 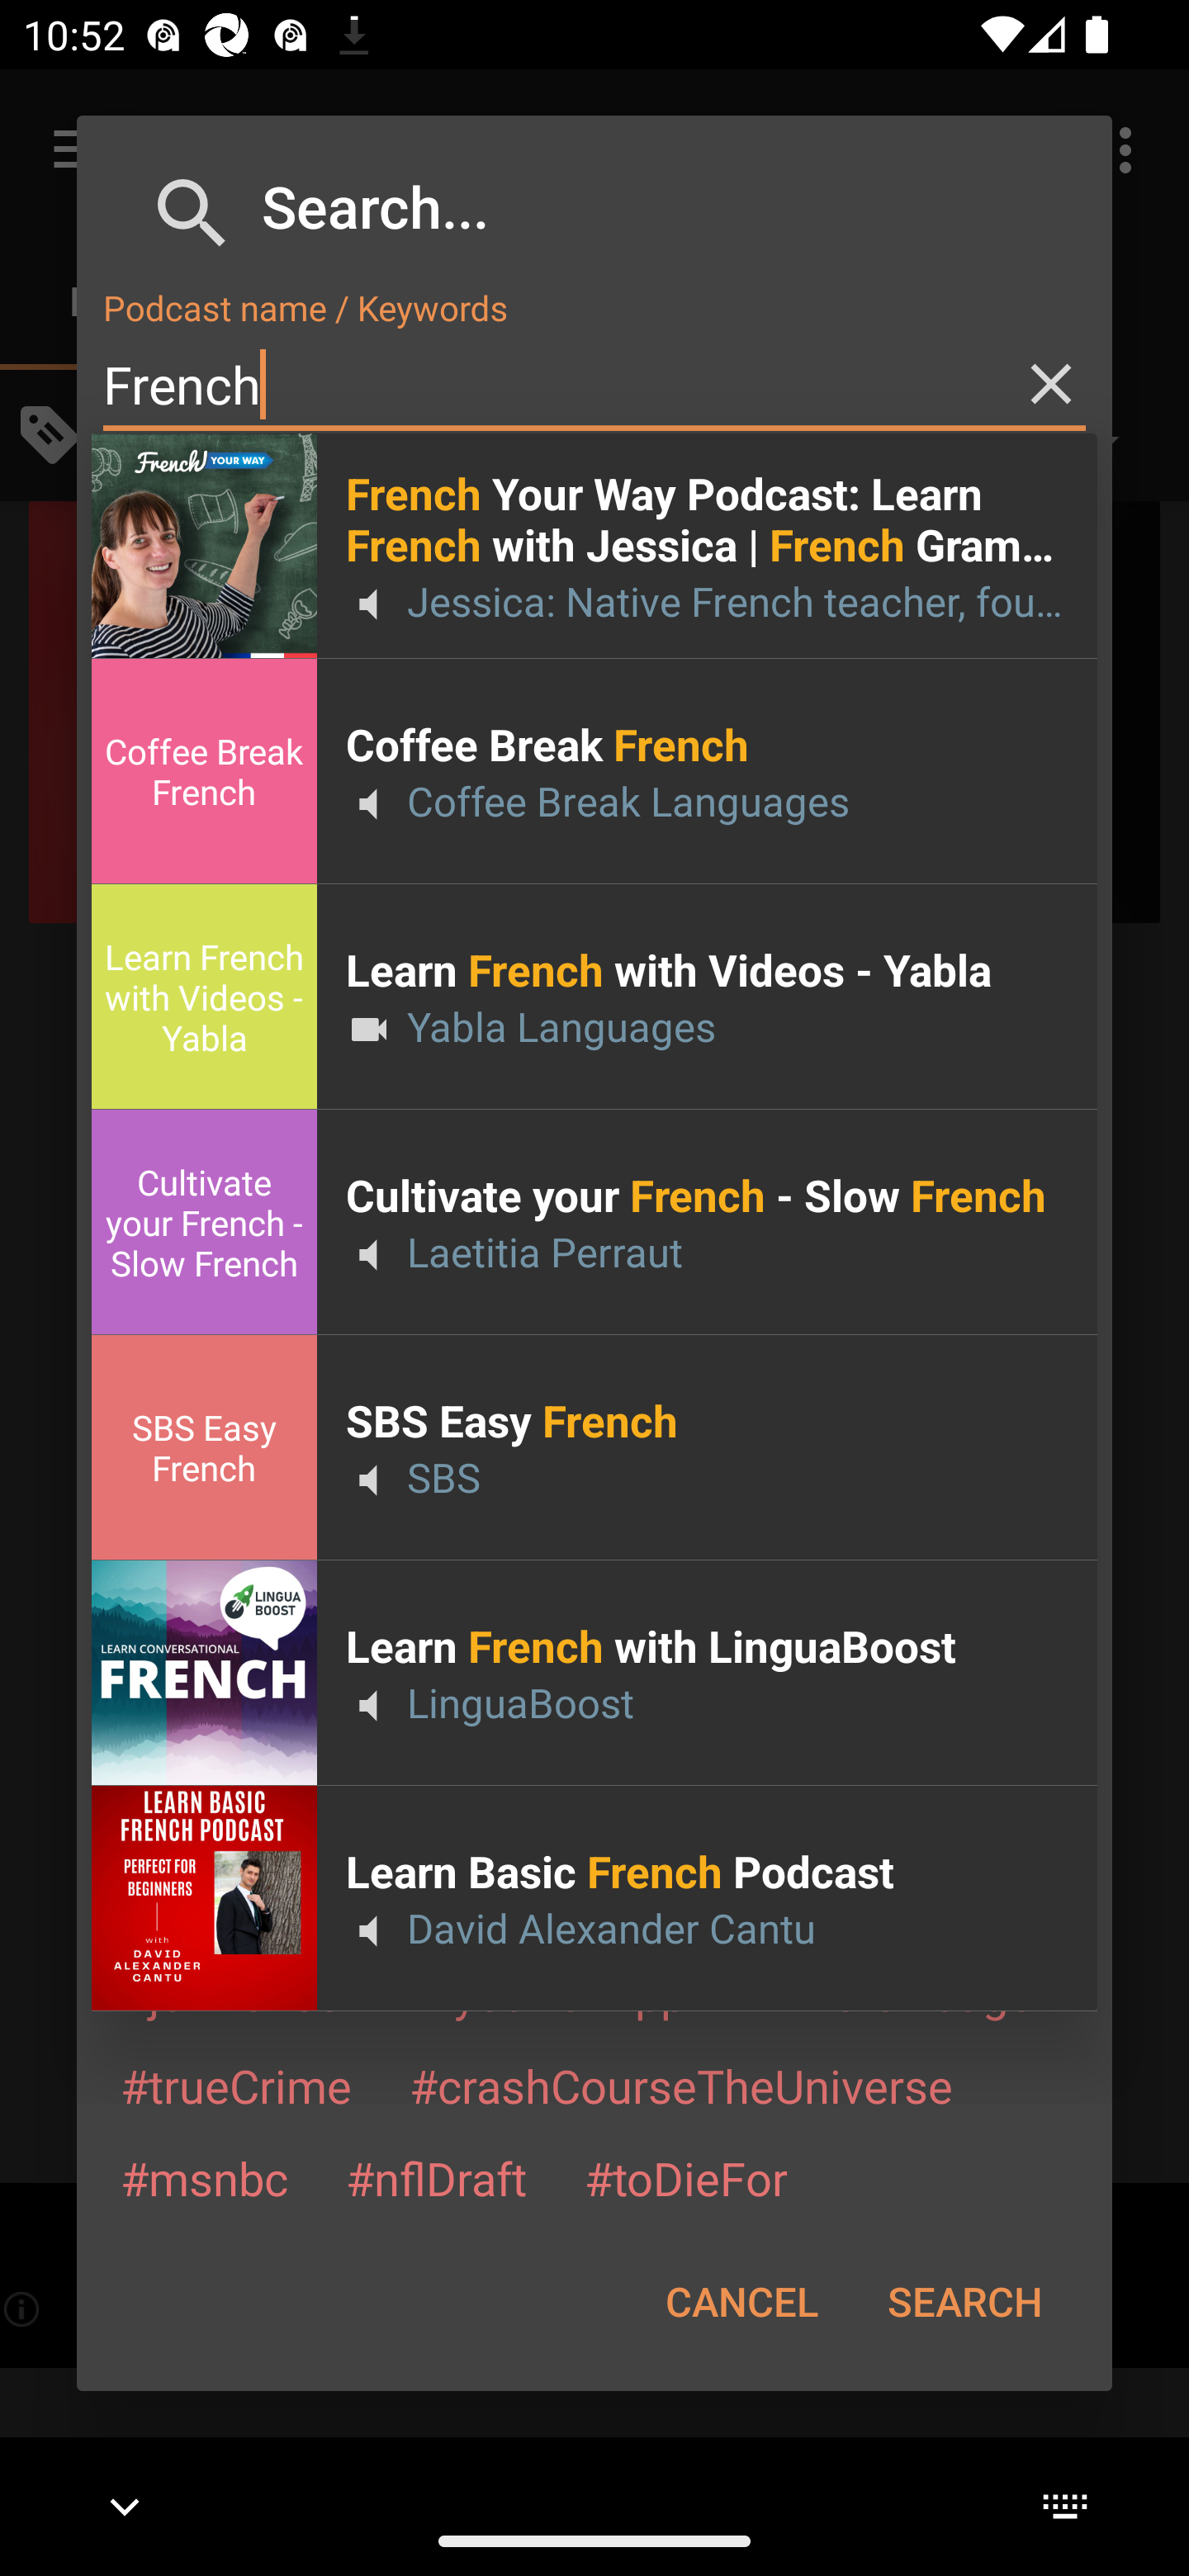 What do you see at coordinates (680, 2085) in the screenshot?
I see `#crashCourseTheUniverse` at bounding box center [680, 2085].